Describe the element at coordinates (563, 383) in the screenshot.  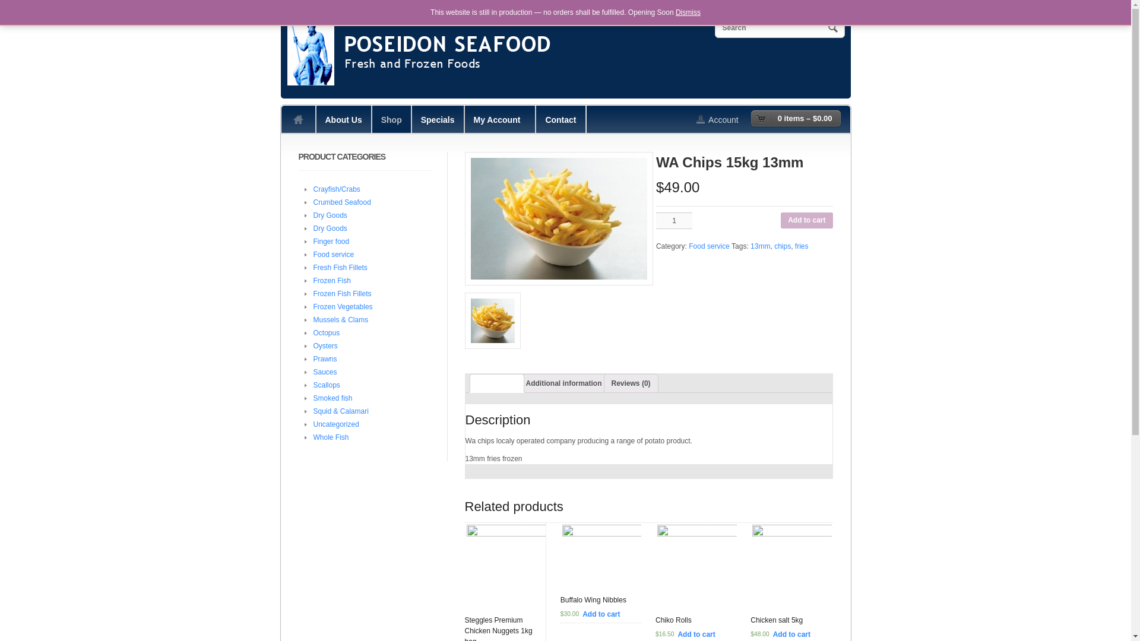
I see `Additional information` at that location.